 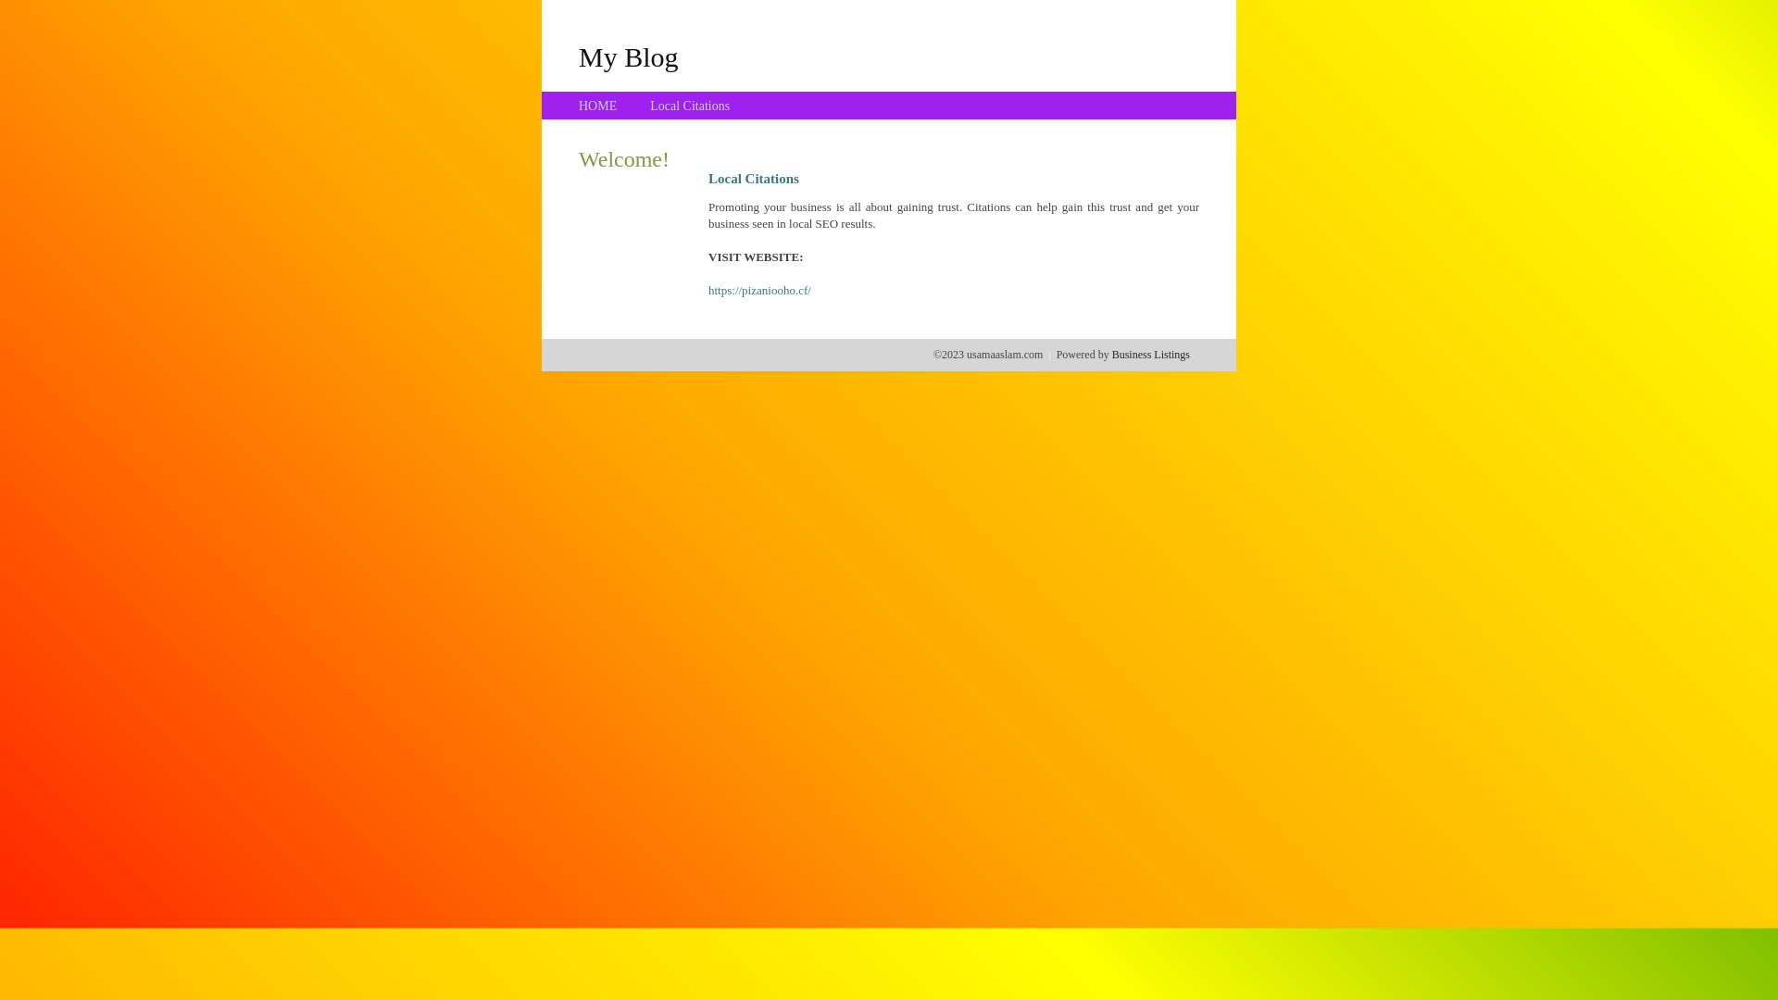 I want to click on HOME, so click(x=598, y=106).